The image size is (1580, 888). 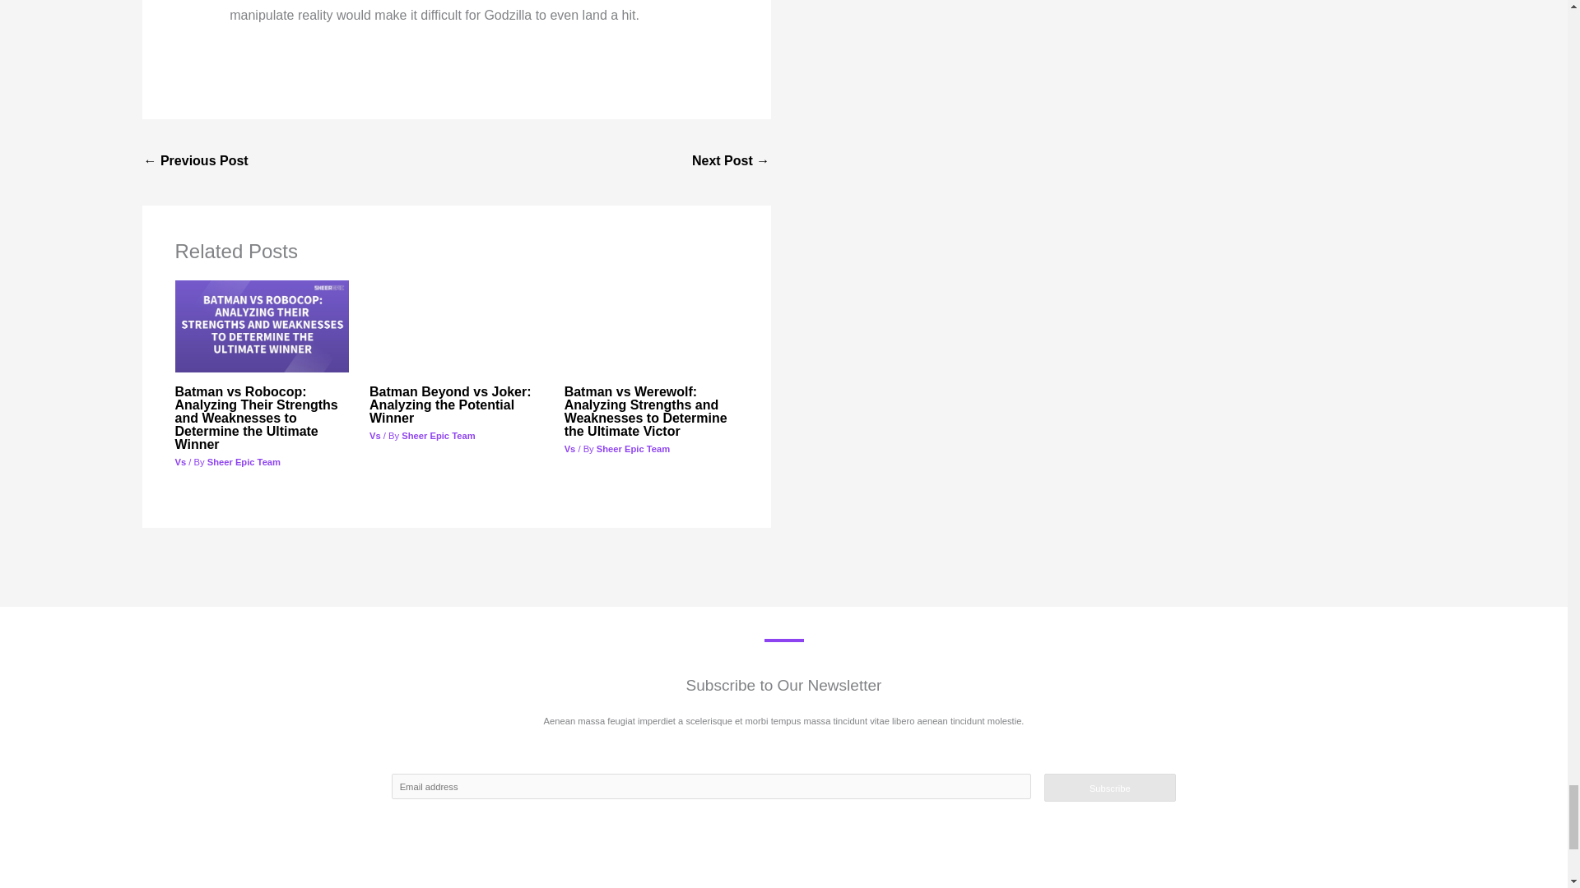 I want to click on View all posts by Sheer Epic Team, so click(x=438, y=435).